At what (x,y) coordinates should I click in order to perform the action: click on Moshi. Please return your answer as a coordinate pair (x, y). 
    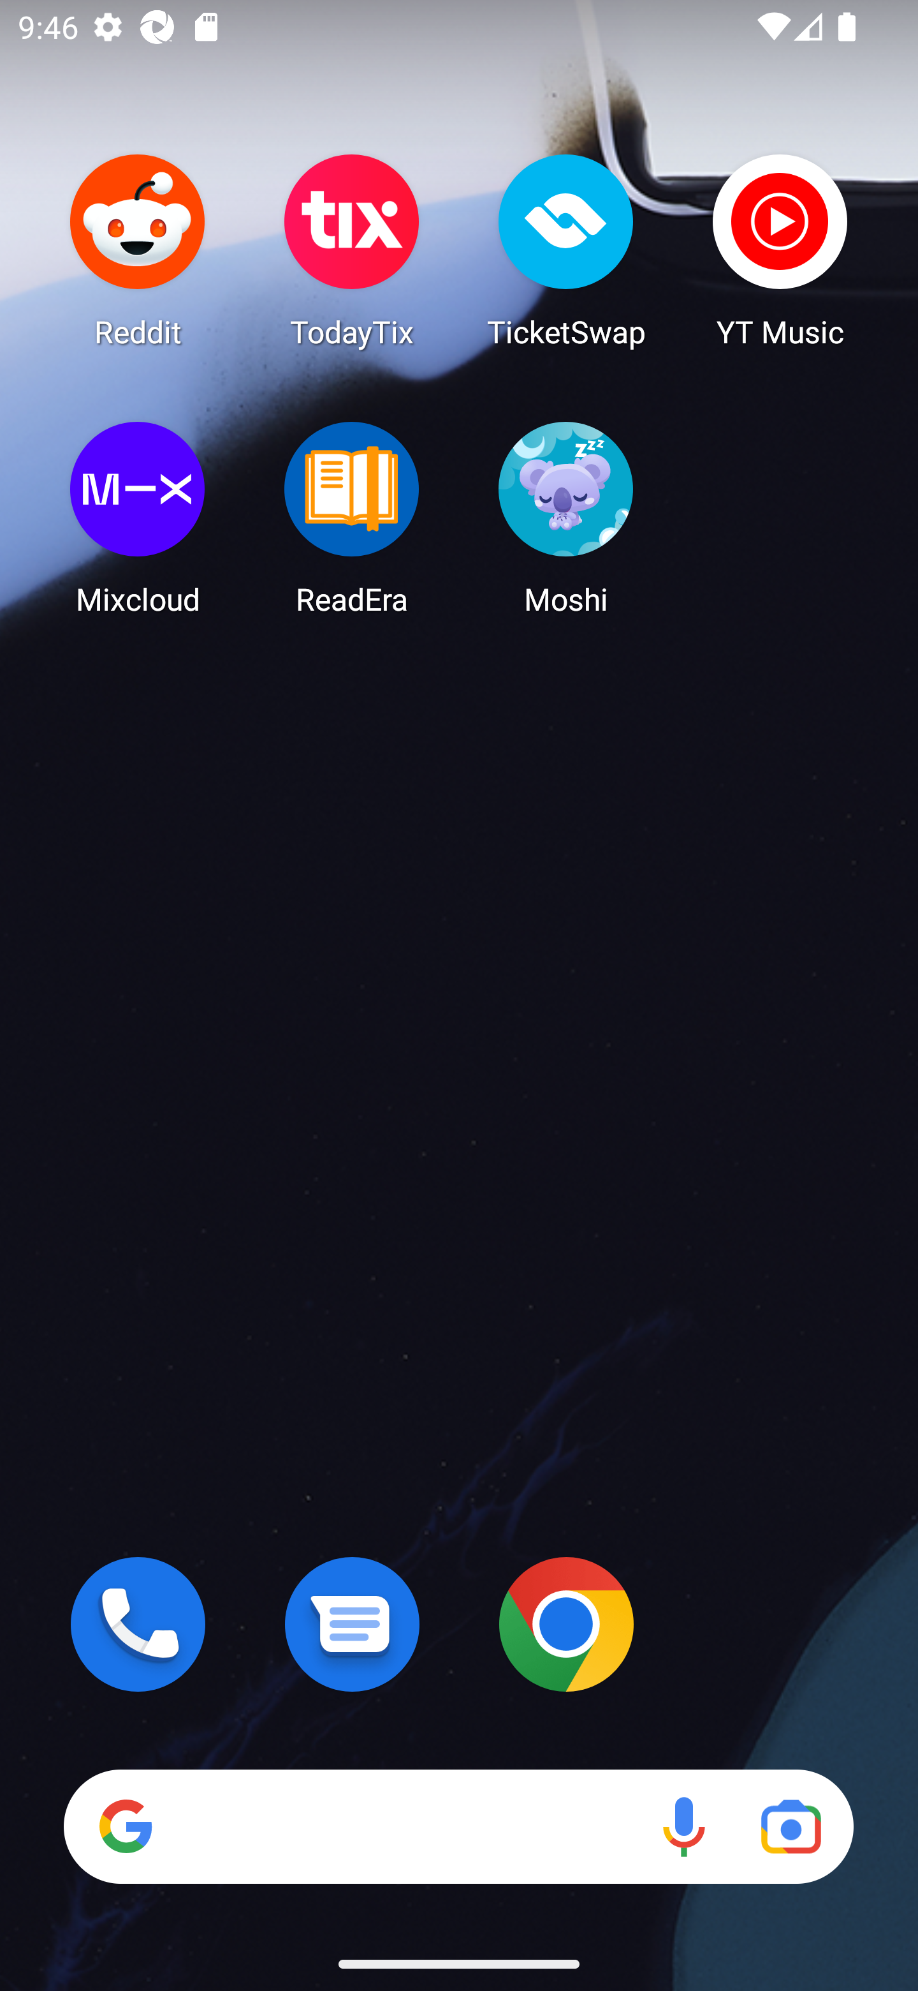
    Looking at the image, I should click on (566, 518).